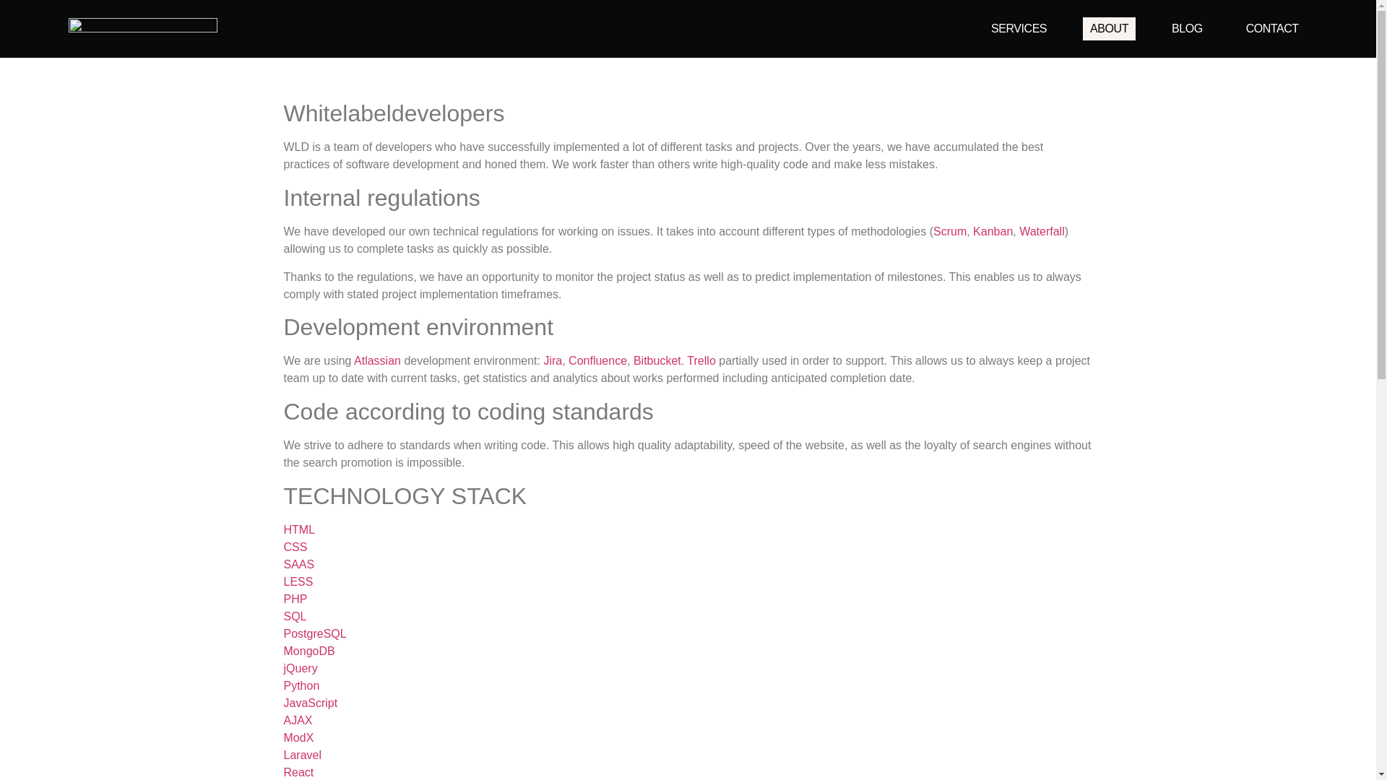 Image resolution: width=1387 pixels, height=780 pixels. I want to click on BLOG, so click(1187, 29).